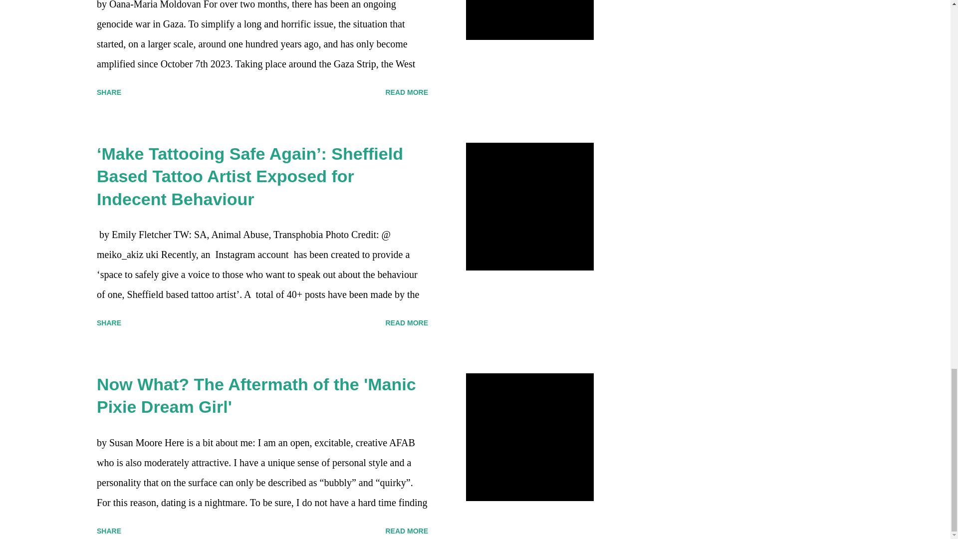 The width and height of the screenshot is (958, 539). Describe the element at coordinates (109, 92) in the screenshot. I see `SHARE` at that location.